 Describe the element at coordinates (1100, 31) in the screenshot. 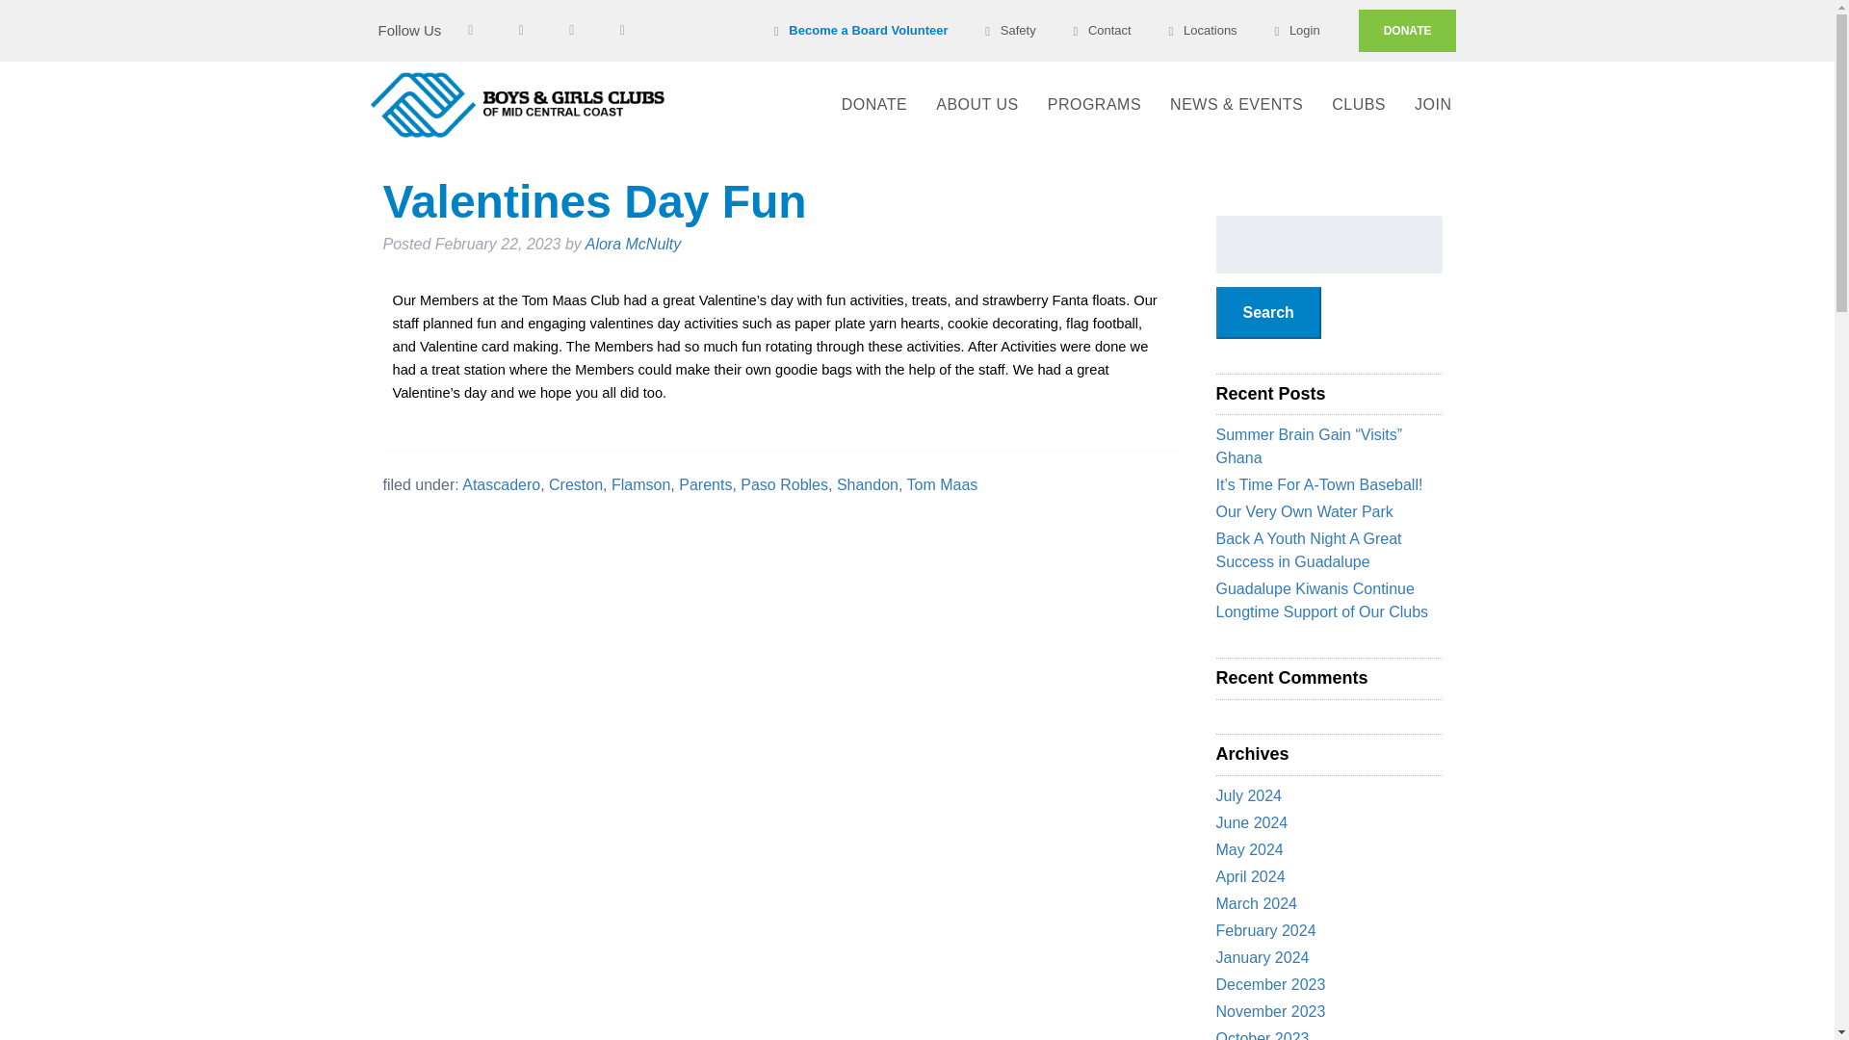

I see `Contact` at that location.